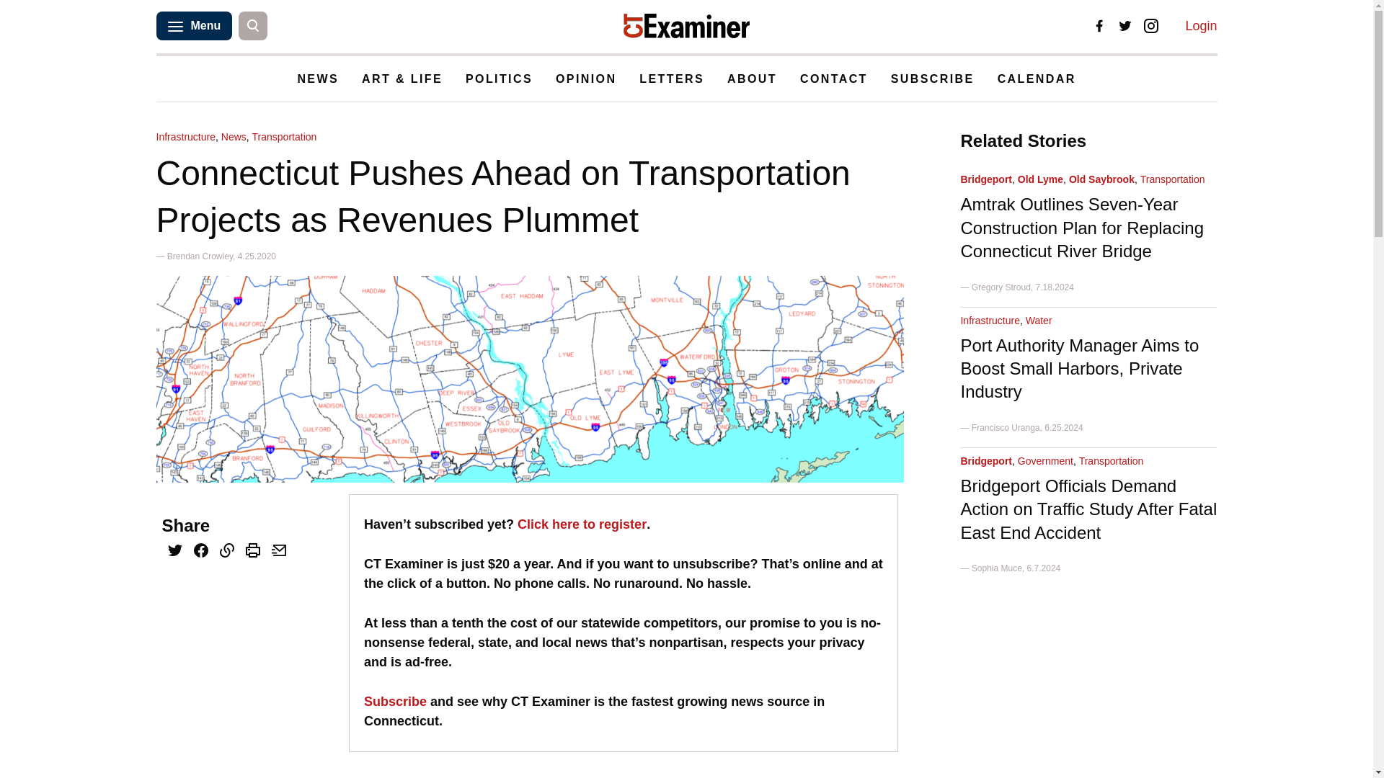 The image size is (1384, 778). Describe the element at coordinates (1151, 26) in the screenshot. I see `instagram` at that location.